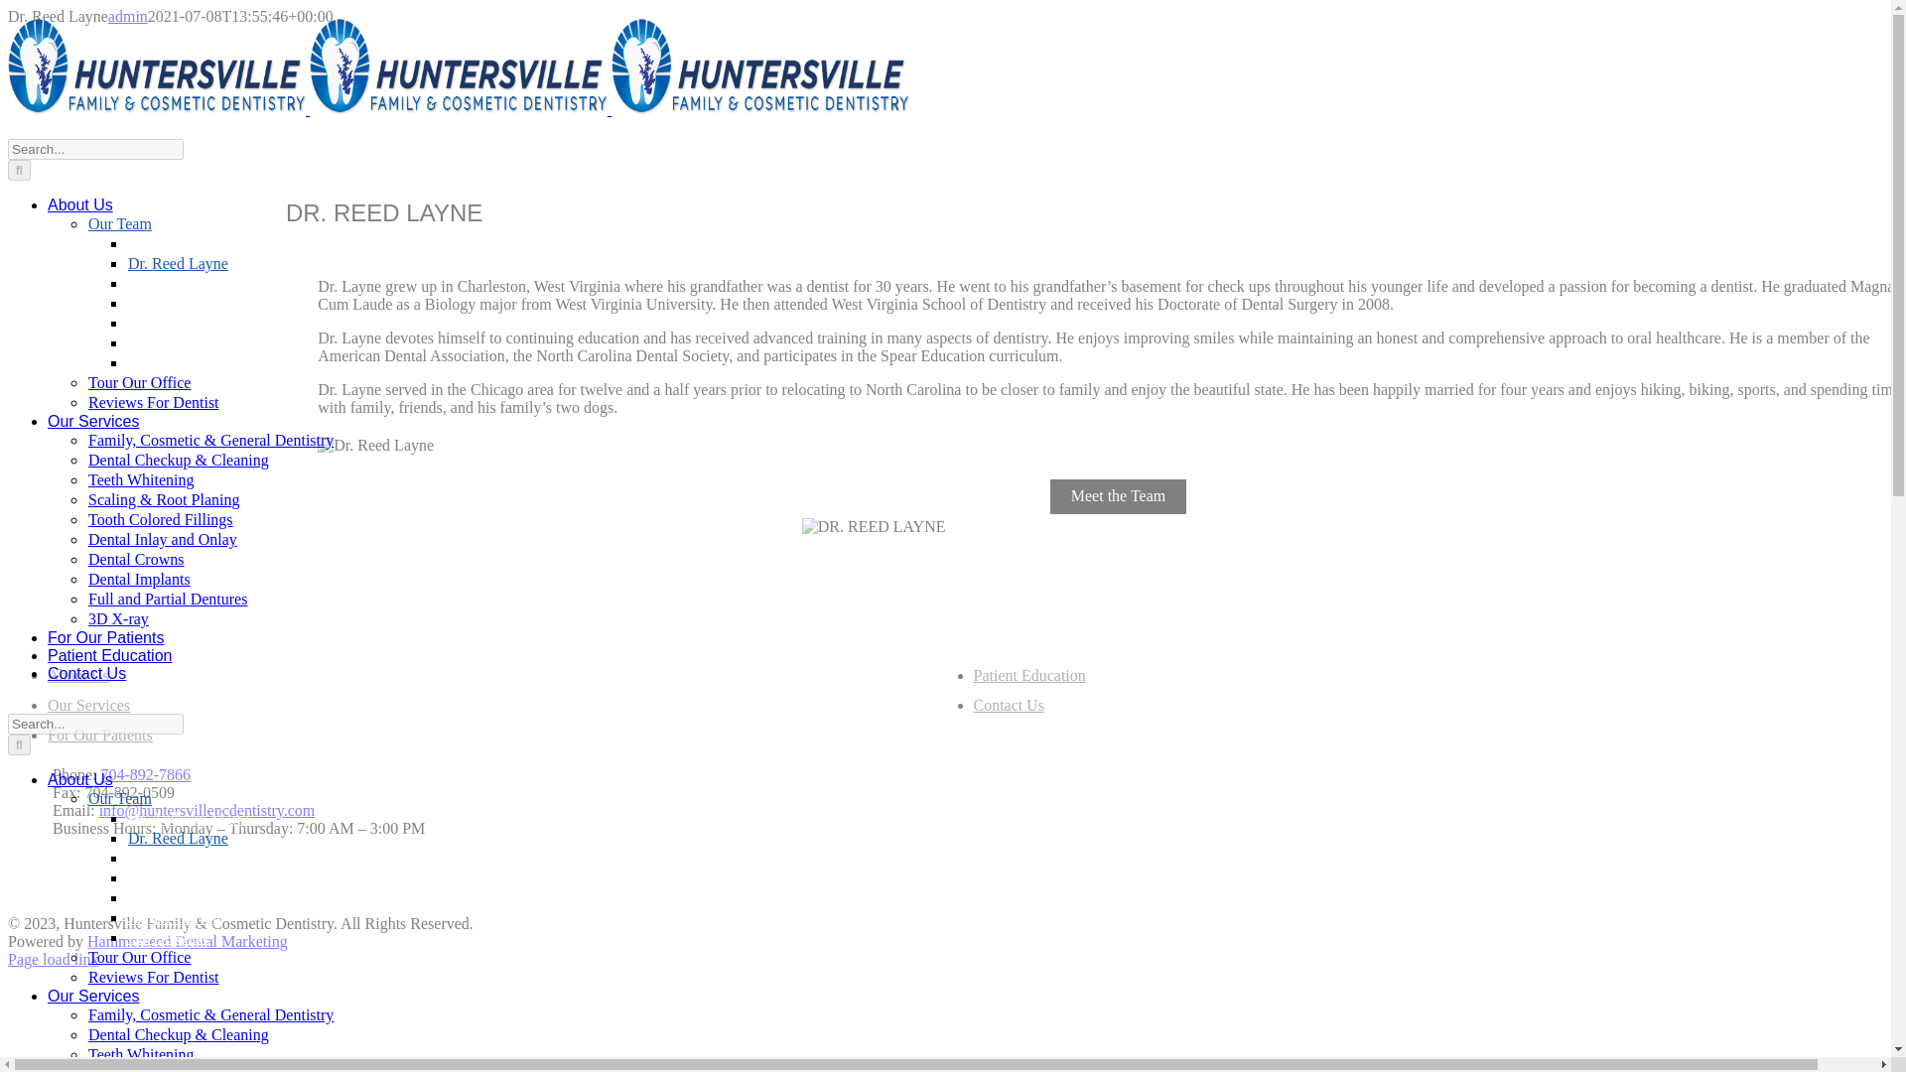 This screenshot has width=1906, height=1072. I want to click on Janelle Harrell, so click(175, 342).